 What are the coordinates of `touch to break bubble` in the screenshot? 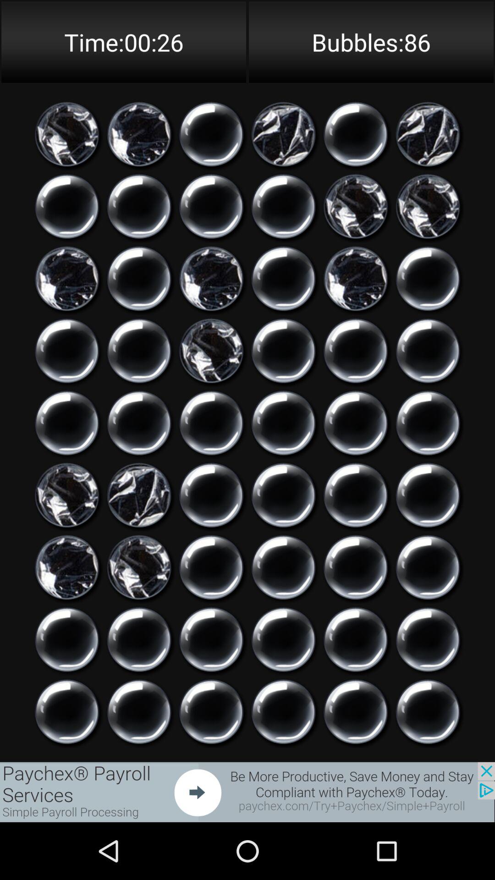 It's located at (67, 423).